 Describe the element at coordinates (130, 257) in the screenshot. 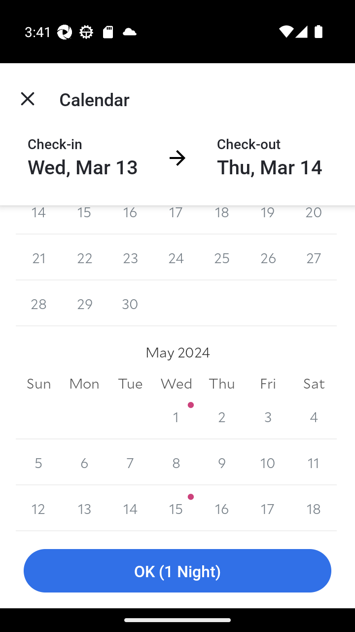

I see `23 23 April 2024` at that location.